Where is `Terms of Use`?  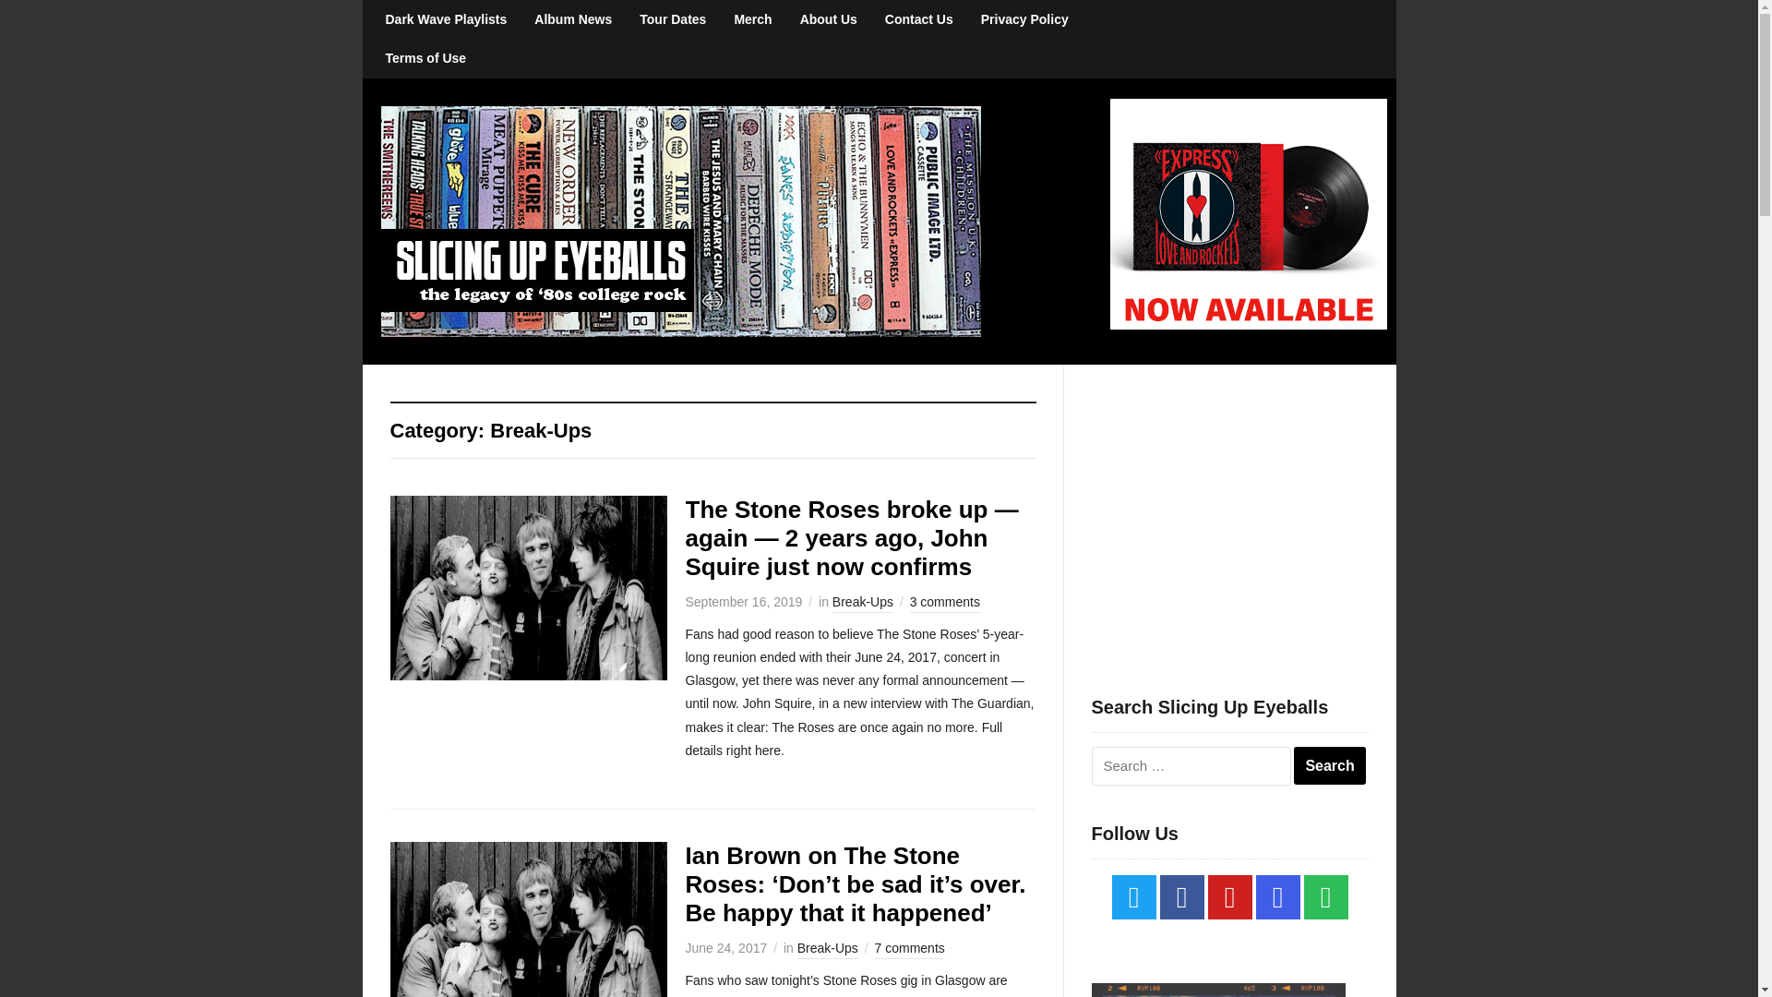 Terms of Use is located at coordinates (425, 58).